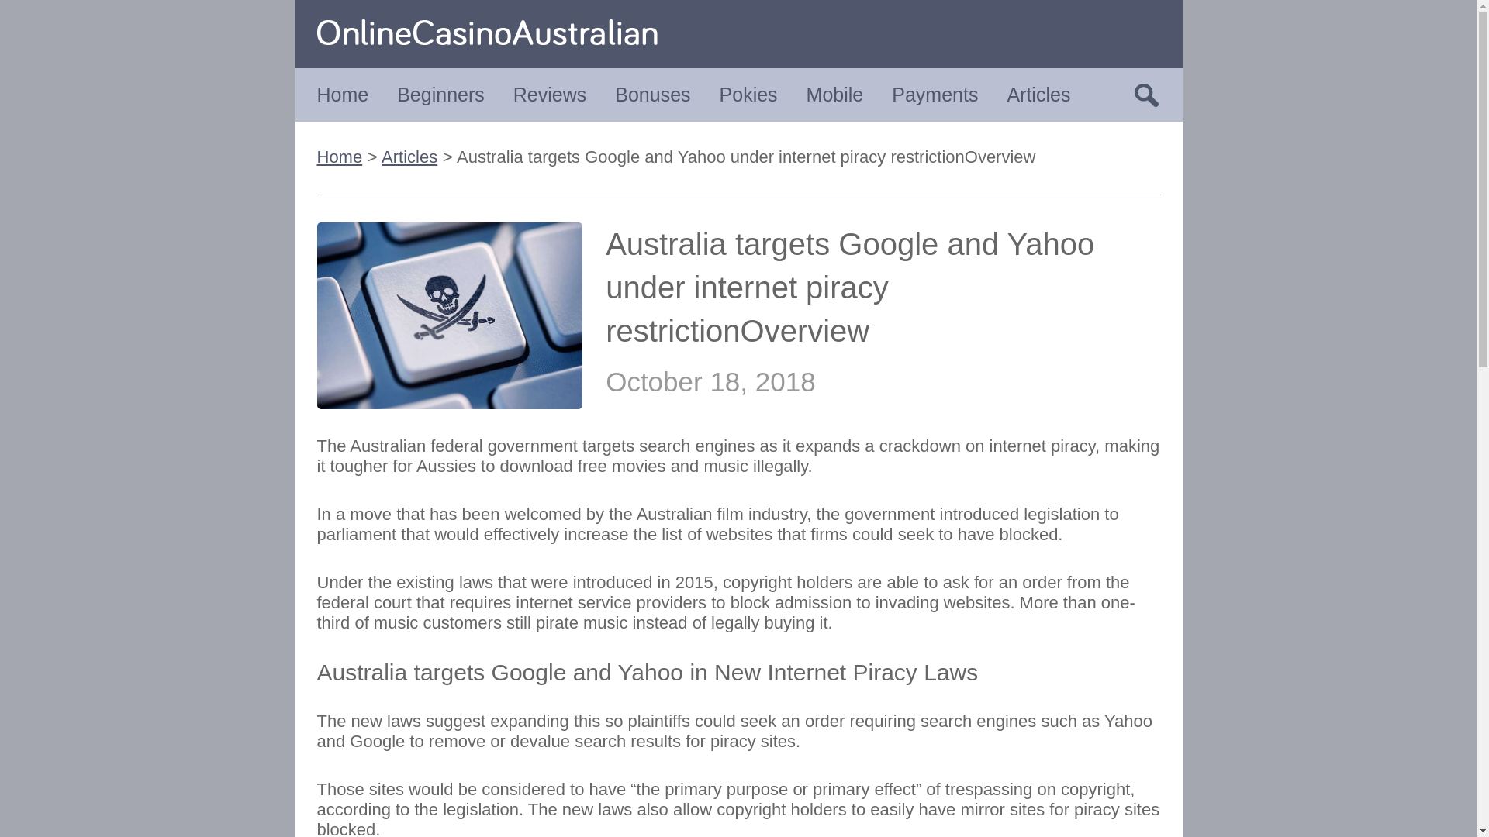  What do you see at coordinates (935, 95) in the screenshot?
I see `Payments` at bounding box center [935, 95].